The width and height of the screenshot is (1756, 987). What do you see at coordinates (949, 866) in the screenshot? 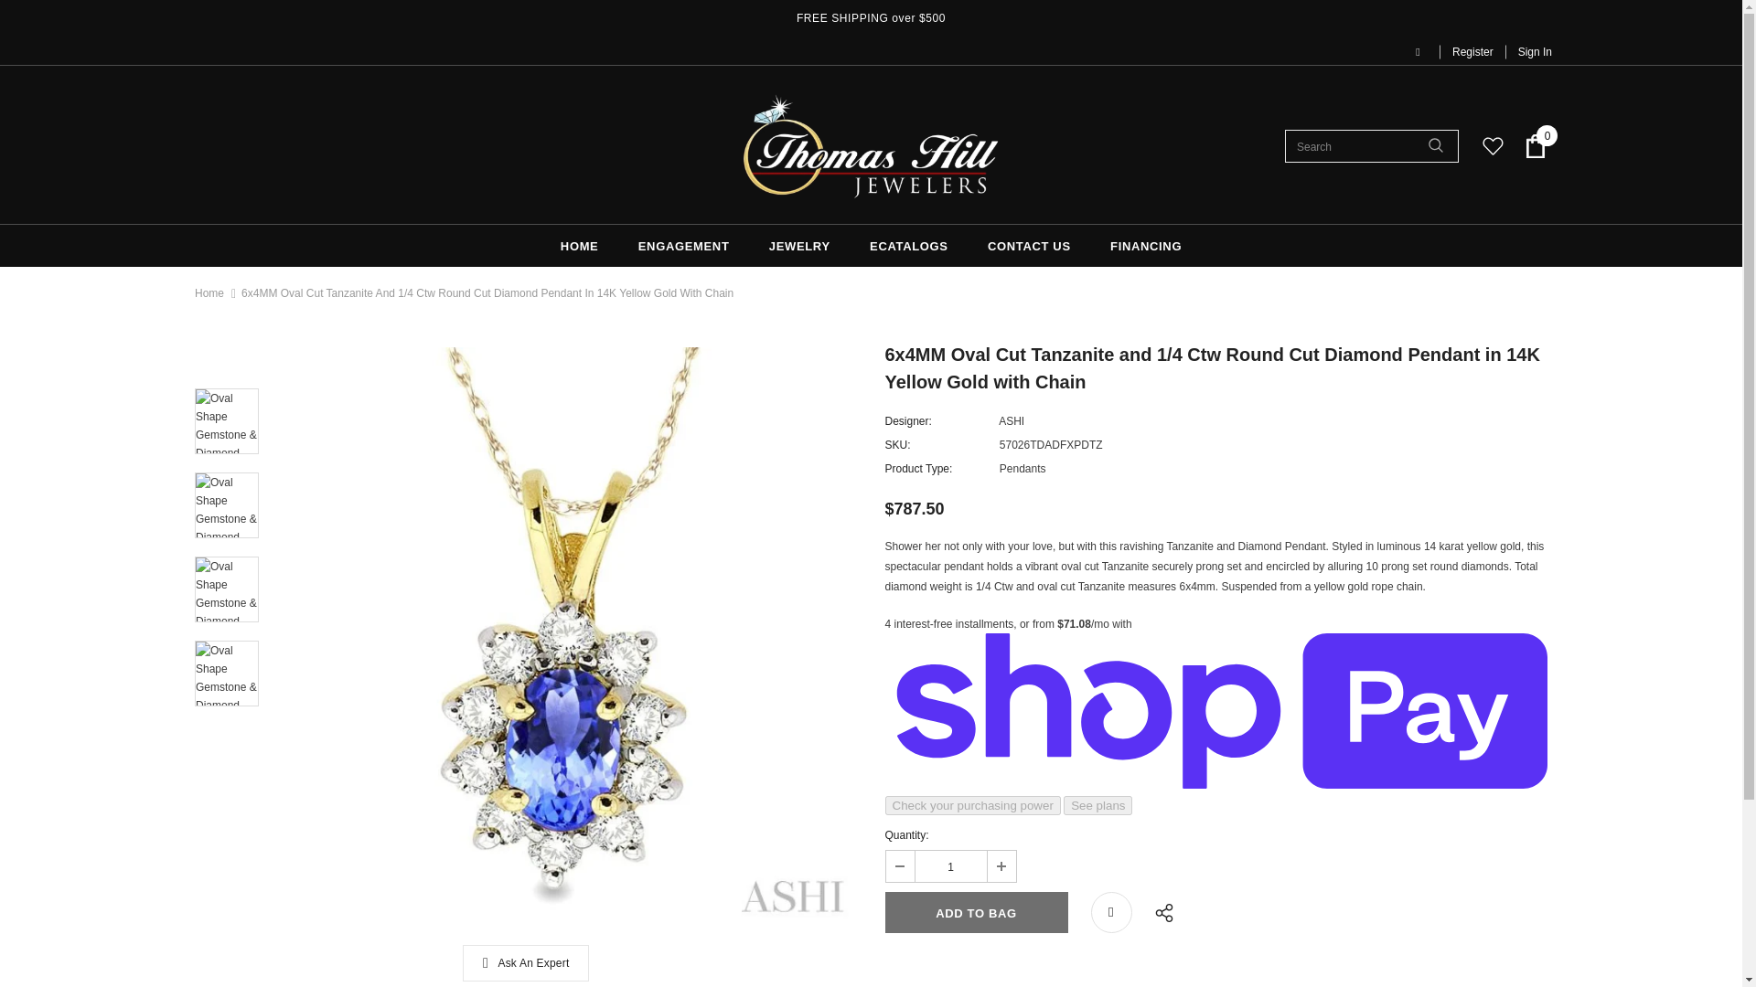
I see `1` at bounding box center [949, 866].